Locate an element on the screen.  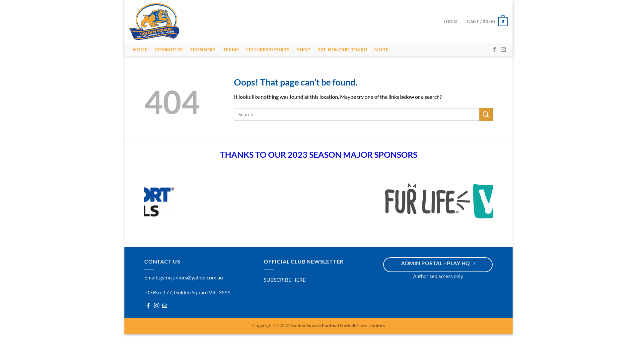
B&F HONOUR BOARD is located at coordinates (342, 50).